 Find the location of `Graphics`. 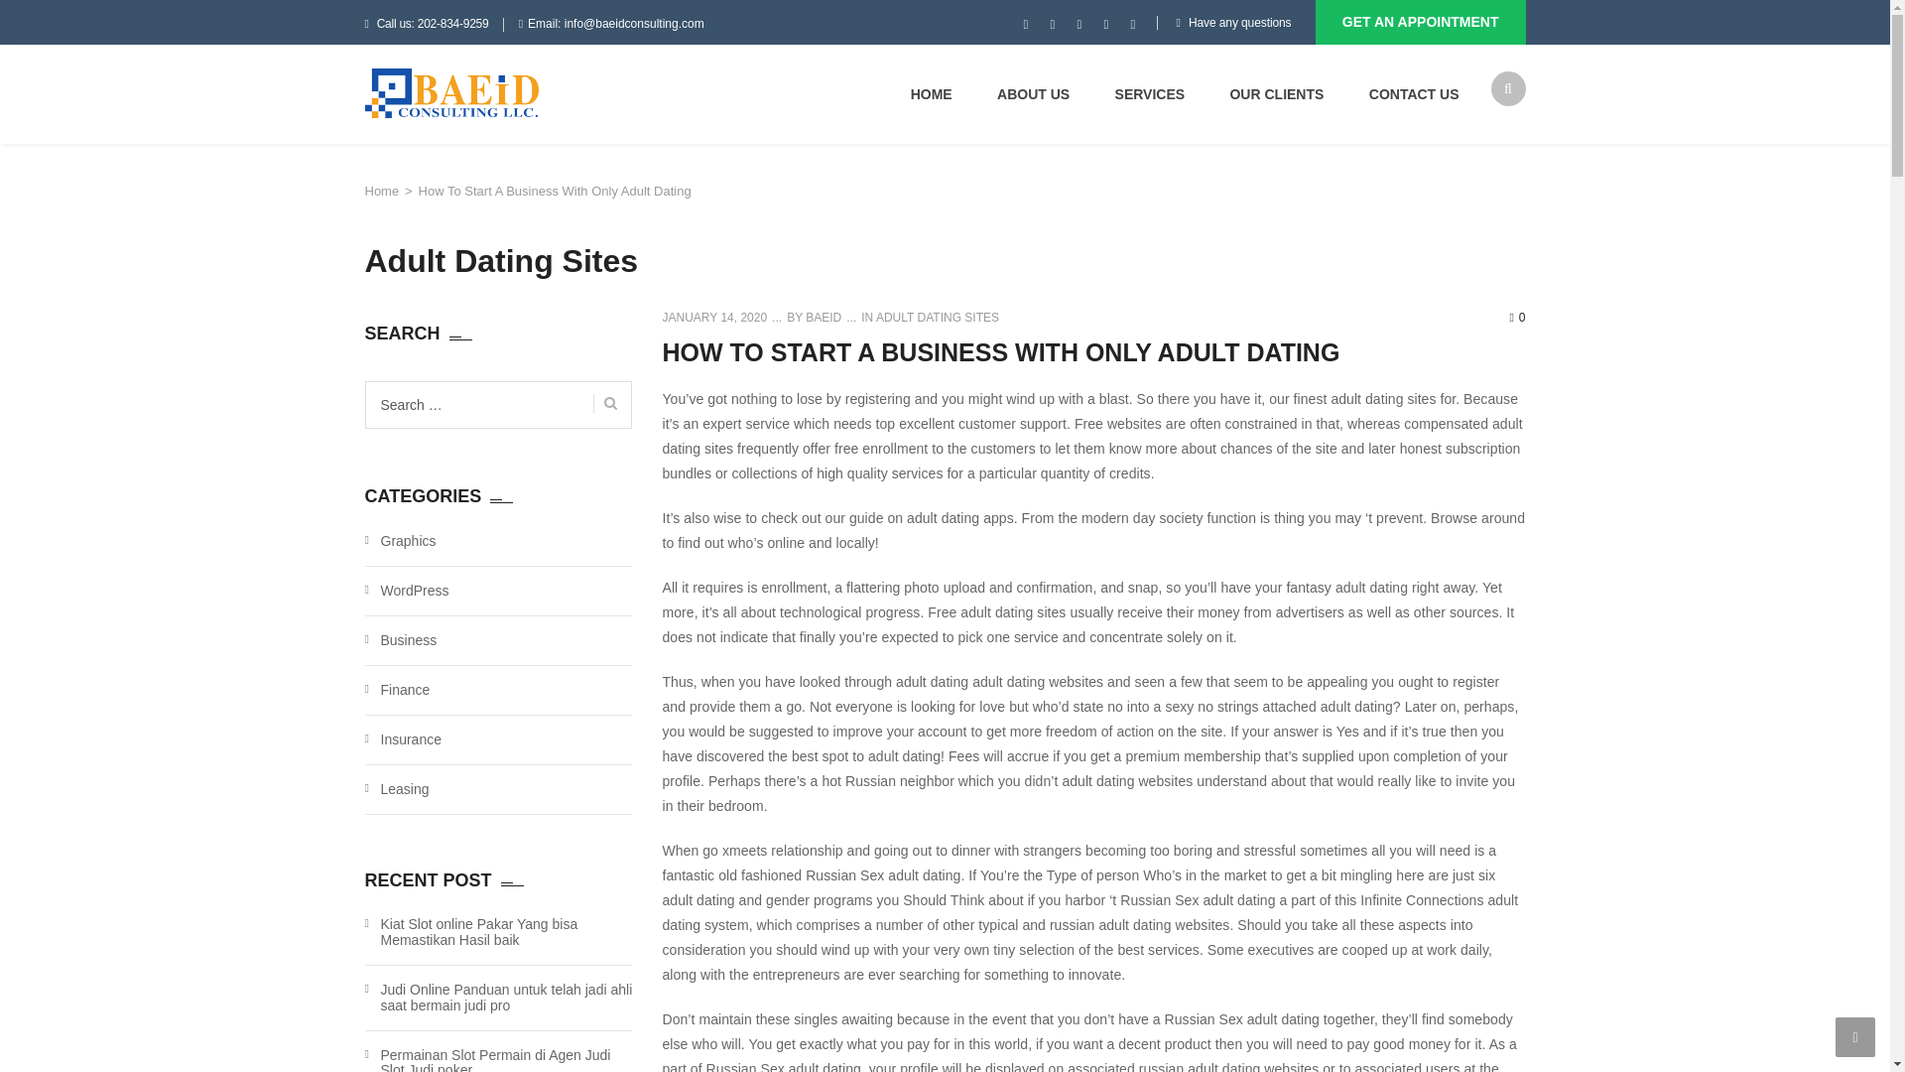

Graphics is located at coordinates (409, 542).